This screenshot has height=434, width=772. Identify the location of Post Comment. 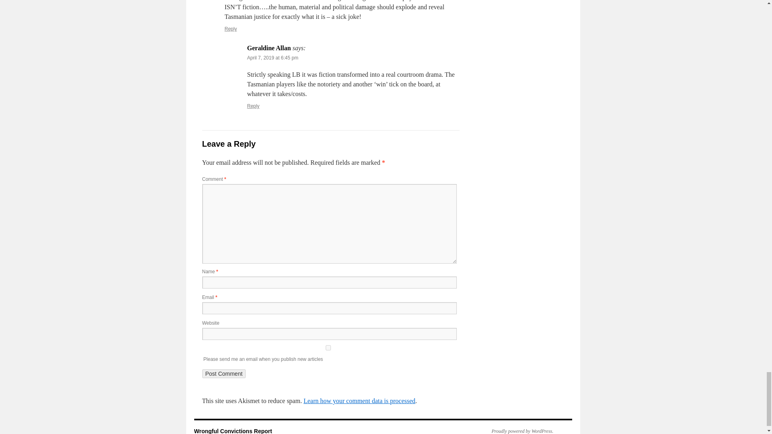
(224, 374).